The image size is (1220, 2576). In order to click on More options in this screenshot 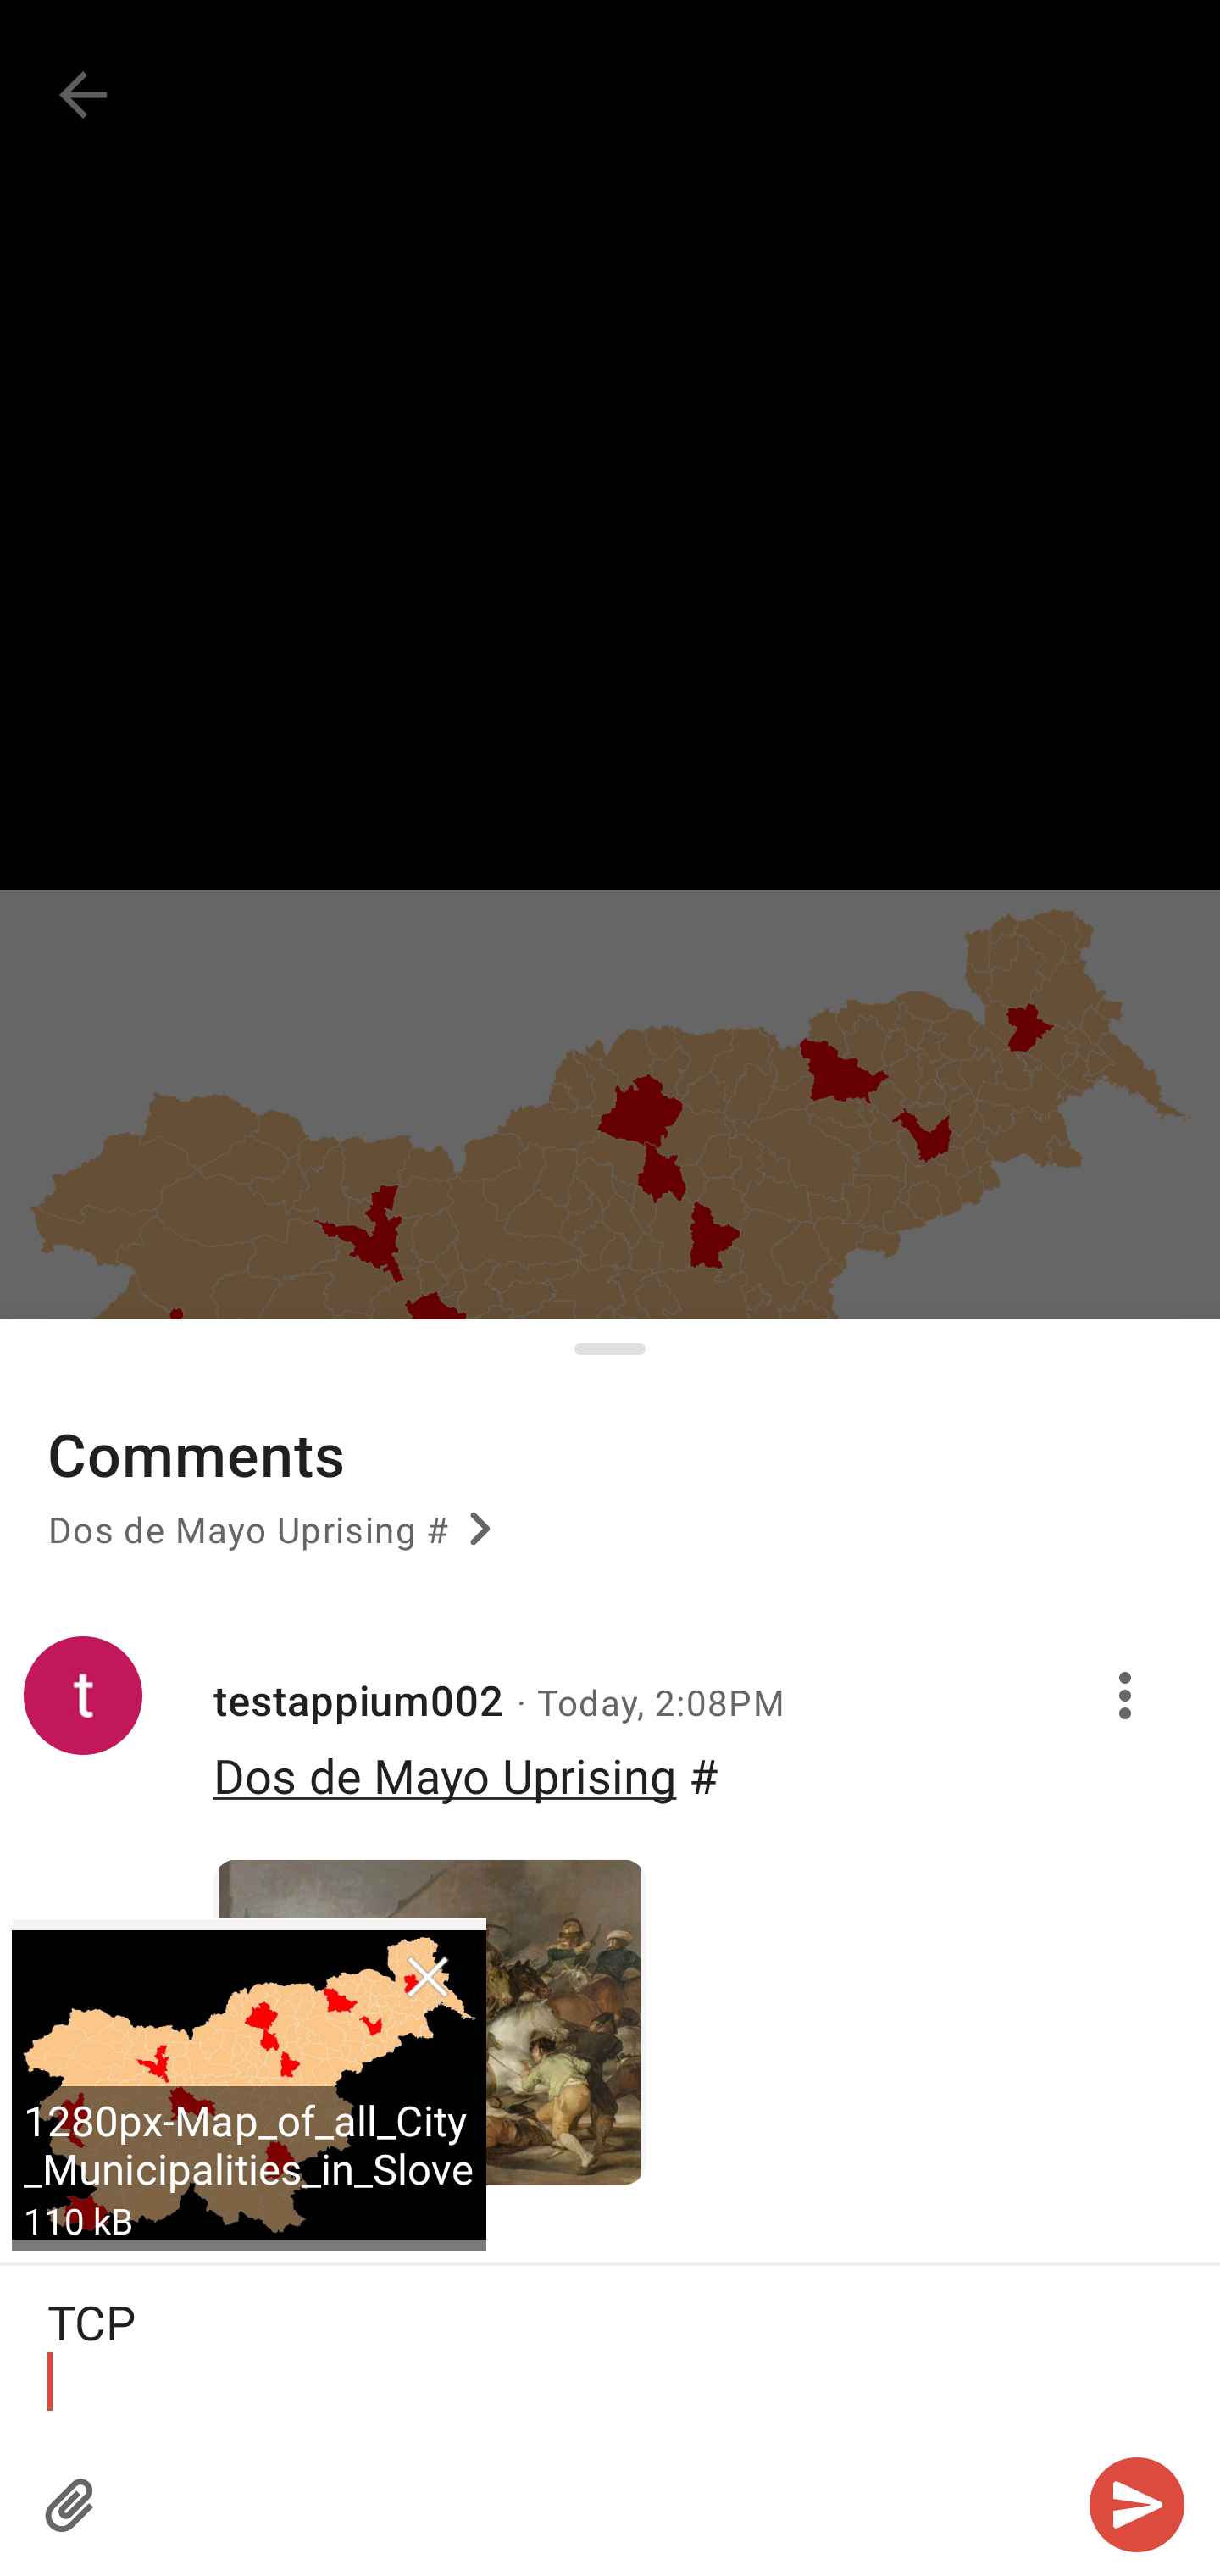, I will do `click(1130, 1696)`.